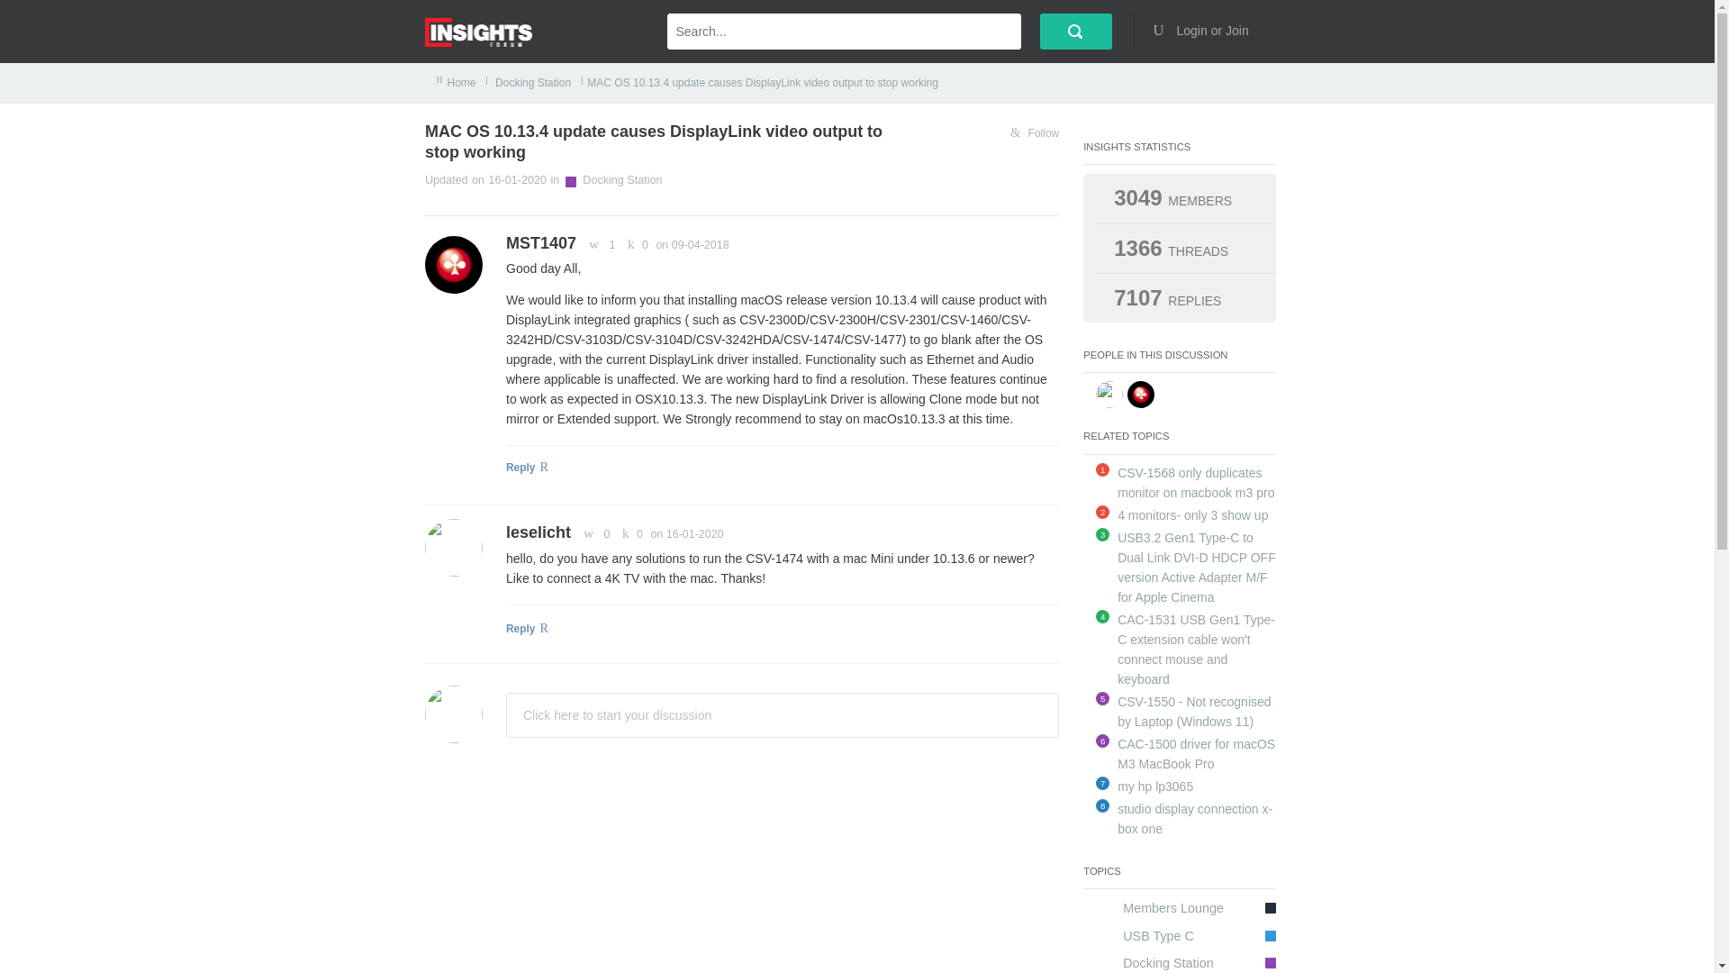  What do you see at coordinates (1207, 31) in the screenshot?
I see `Login or Join` at bounding box center [1207, 31].